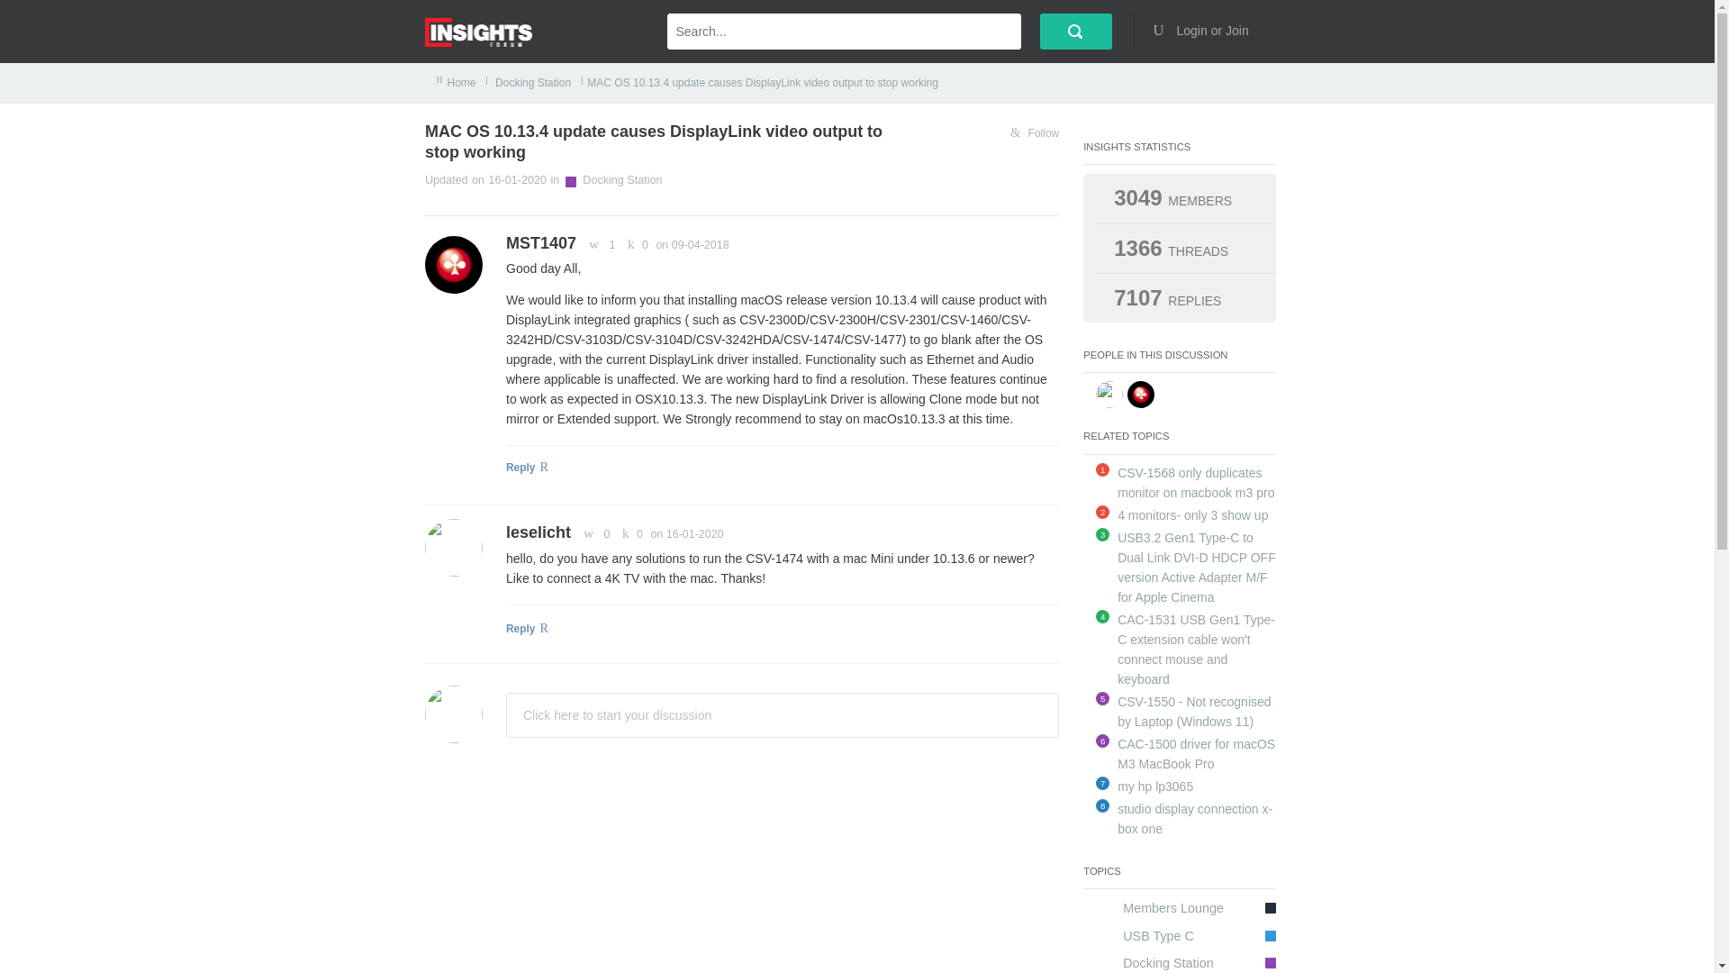  What do you see at coordinates (1207, 31) in the screenshot?
I see `Login or Join` at bounding box center [1207, 31].